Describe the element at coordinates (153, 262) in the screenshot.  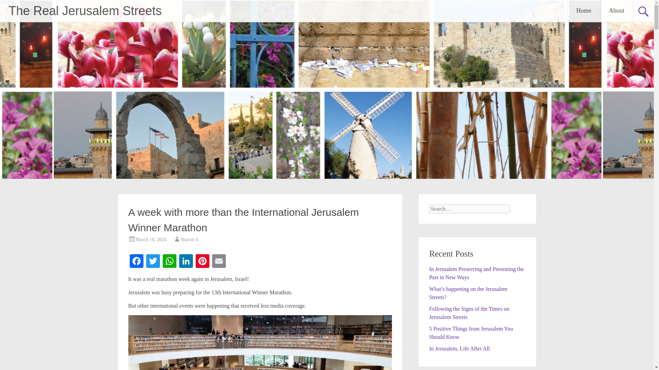
I see `Twitter` at that location.